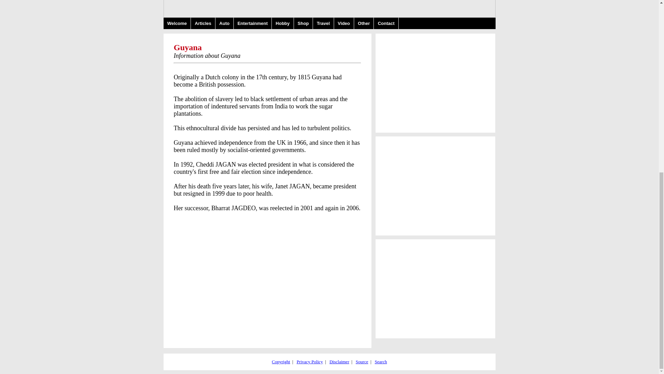 The image size is (664, 374). I want to click on Hobby, so click(282, 23).